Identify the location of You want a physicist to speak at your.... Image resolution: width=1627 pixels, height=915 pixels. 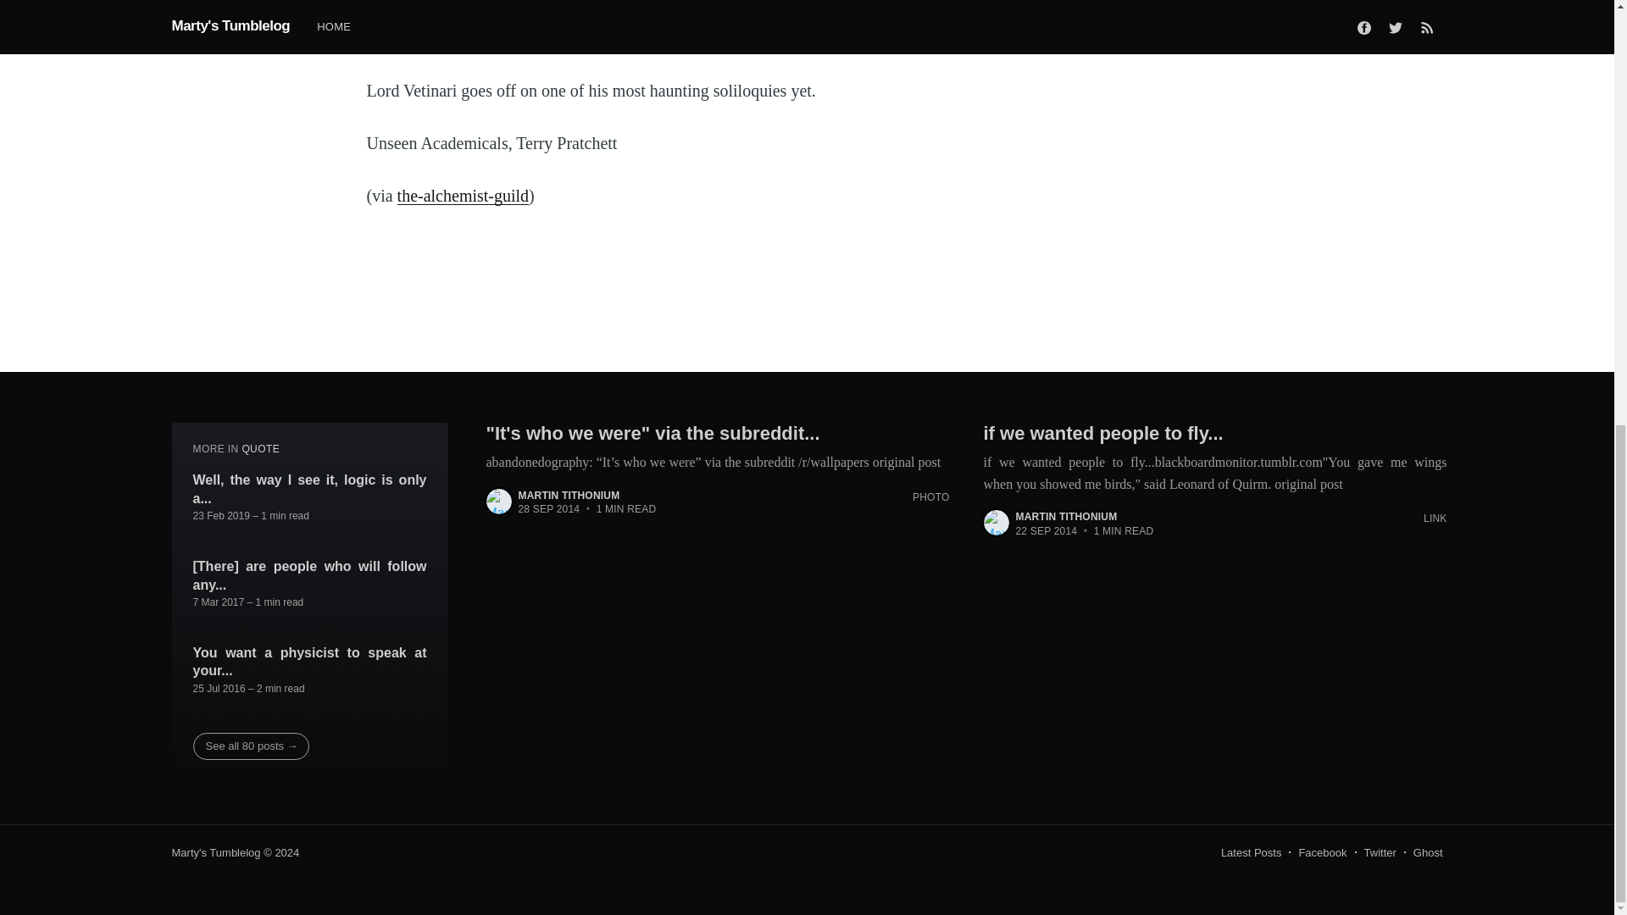
(310, 663).